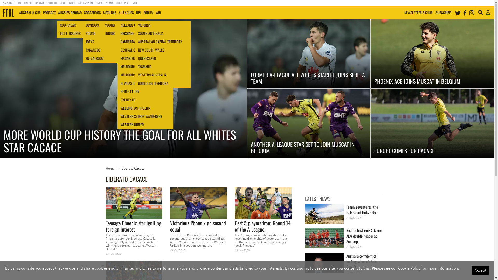 The width and height of the screenshot is (498, 280). What do you see at coordinates (133, 169) in the screenshot?
I see `Liberato Cacace` at bounding box center [133, 169].